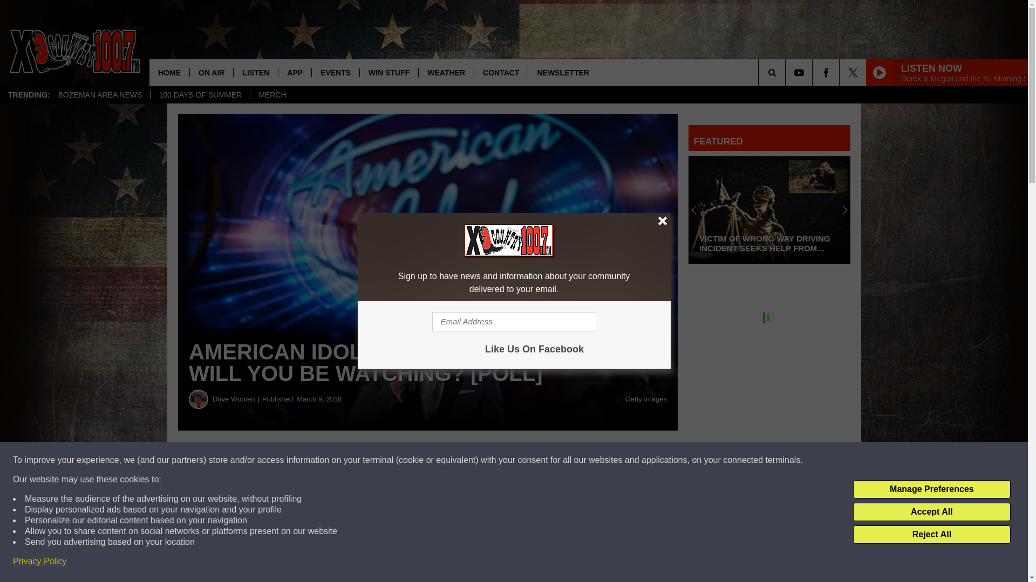  What do you see at coordinates (255, 72) in the screenshot?
I see `LISTEN` at bounding box center [255, 72].